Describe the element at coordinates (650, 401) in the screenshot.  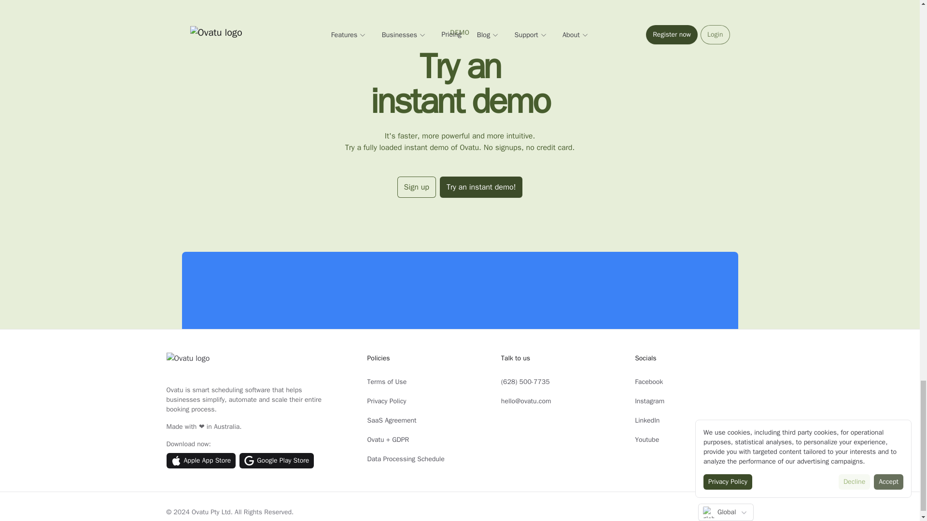
I see `Instagram` at that location.